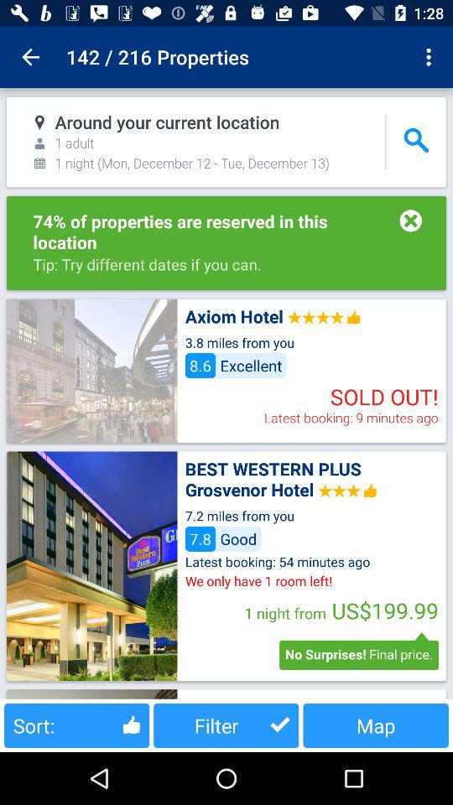 The height and width of the screenshot is (805, 453). Describe the element at coordinates (77, 724) in the screenshot. I see `launch the icon to the left of the filter item` at that location.